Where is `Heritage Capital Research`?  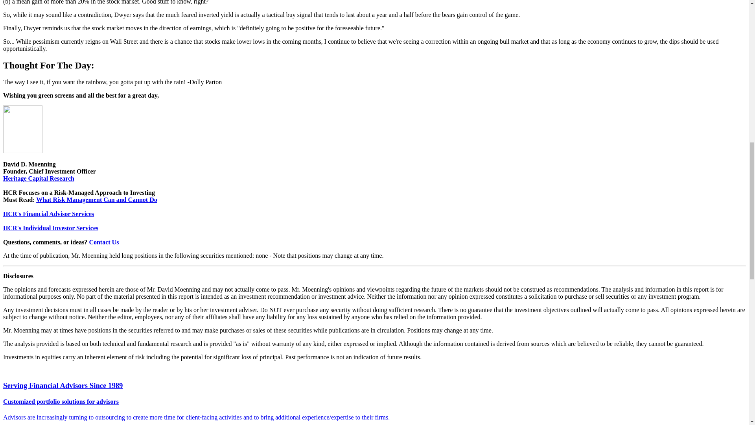
Heritage Capital Research is located at coordinates (39, 178).